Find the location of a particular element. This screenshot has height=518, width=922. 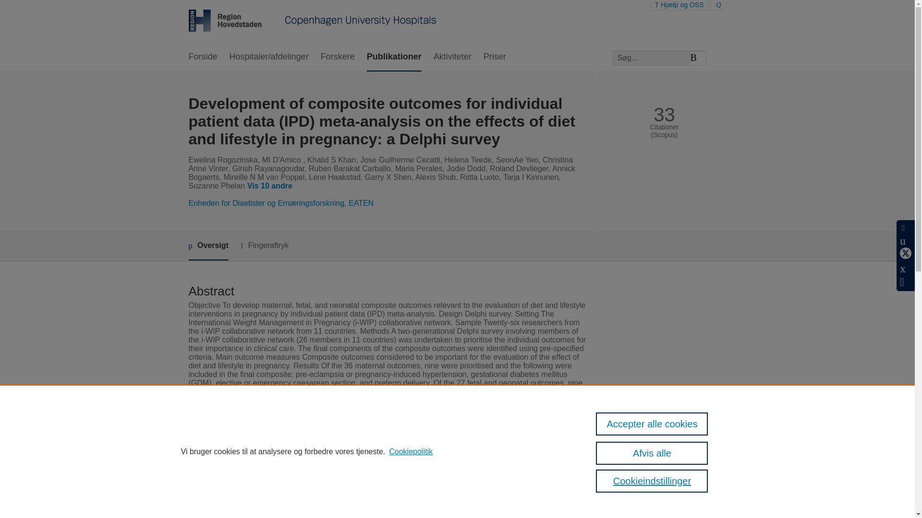

BJOG: An International Journal of Obstetrics and Gynaecology is located at coordinates (425, 479).